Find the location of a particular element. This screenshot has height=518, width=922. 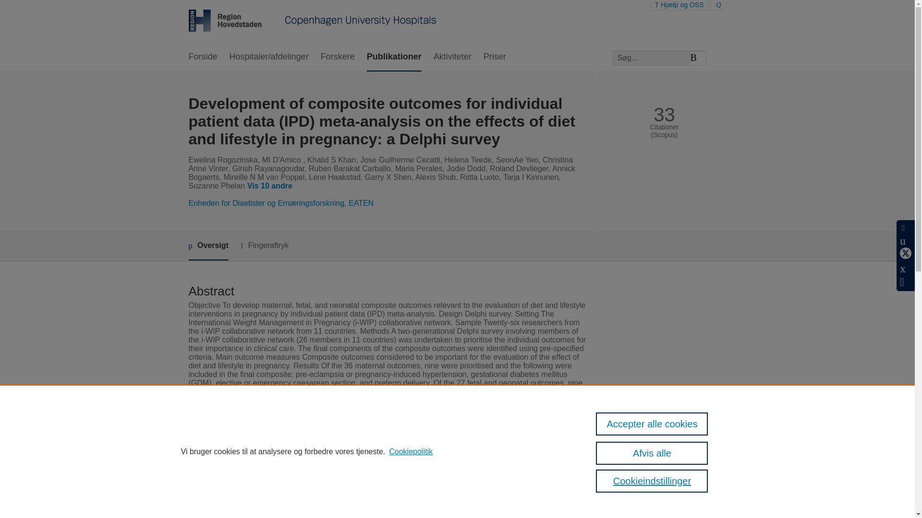

BJOG: An International Journal of Obstetrics and Gynaecology is located at coordinates (425, 479).